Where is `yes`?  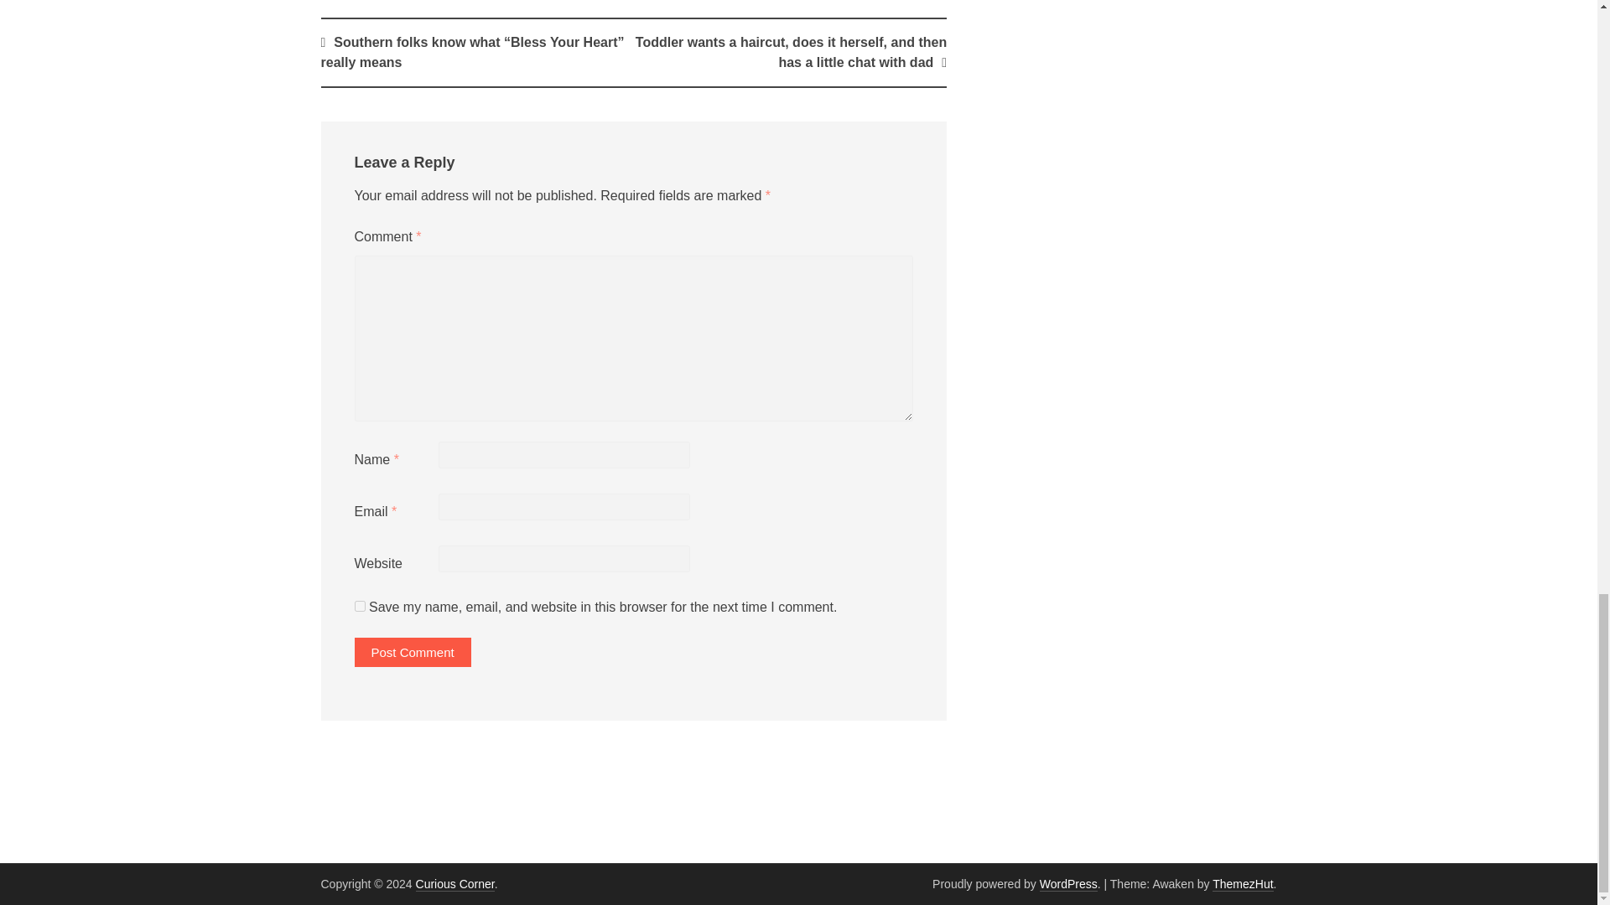
yes is located at coordinates (359, 607).